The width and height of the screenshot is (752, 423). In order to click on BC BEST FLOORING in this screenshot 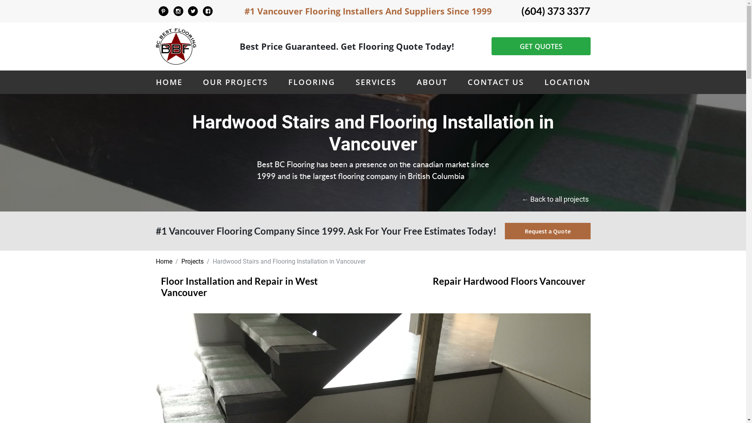, I will do `click(208, 11)`.